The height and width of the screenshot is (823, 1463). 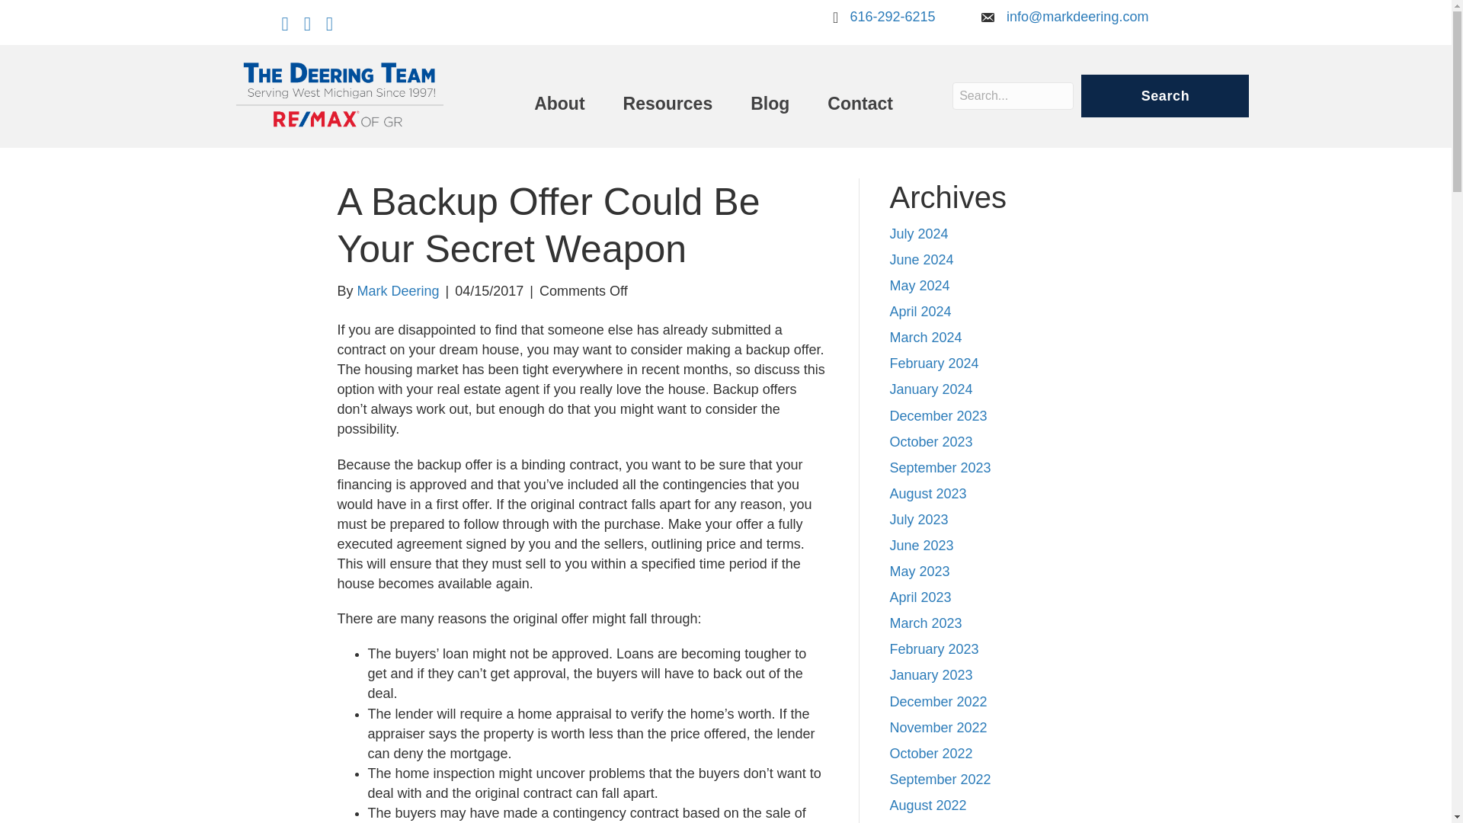 I want to click on Blog, so click(x=770, y=104).